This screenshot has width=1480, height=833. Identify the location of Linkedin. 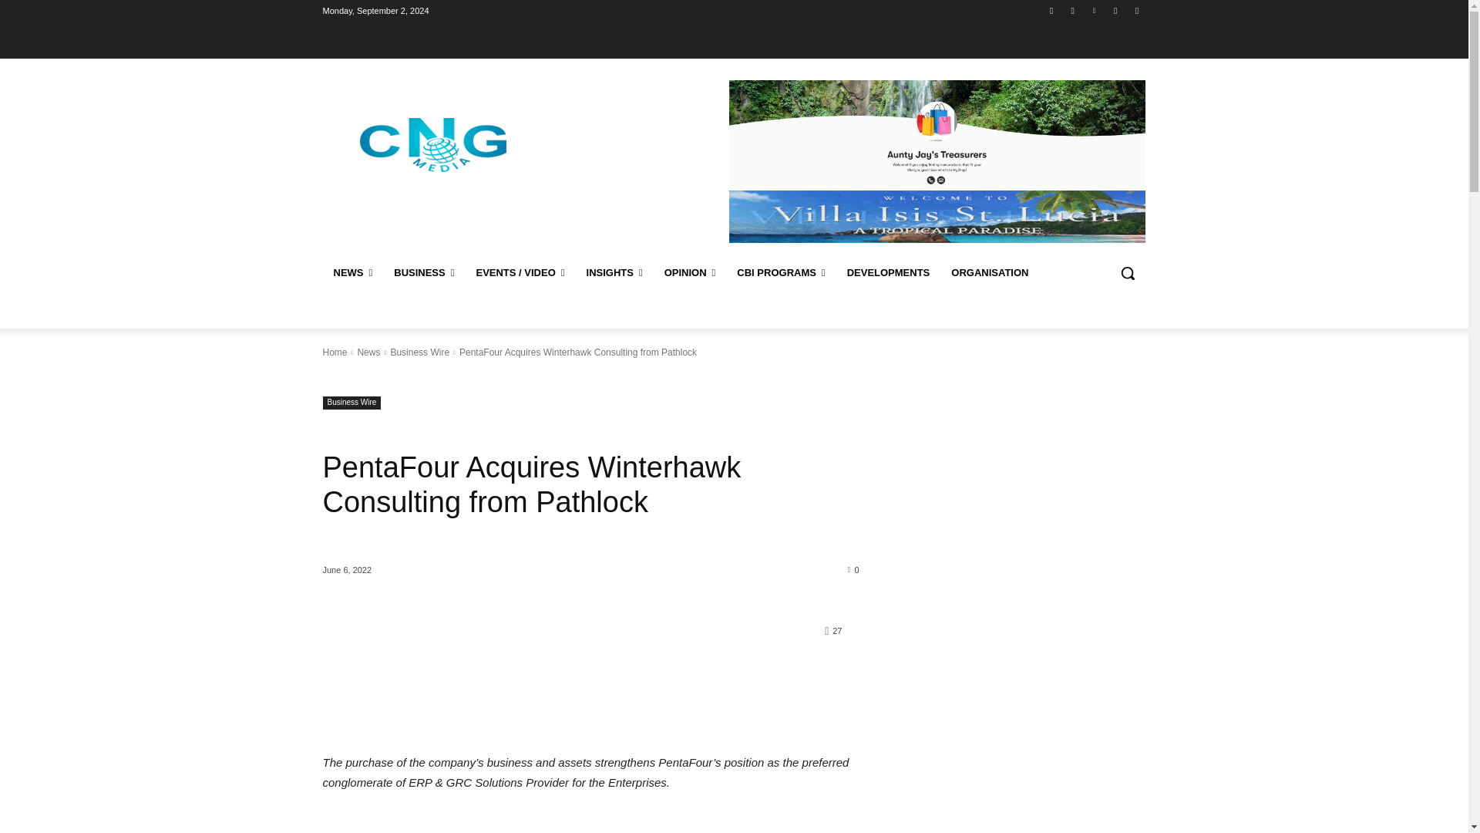
(1093, 10).